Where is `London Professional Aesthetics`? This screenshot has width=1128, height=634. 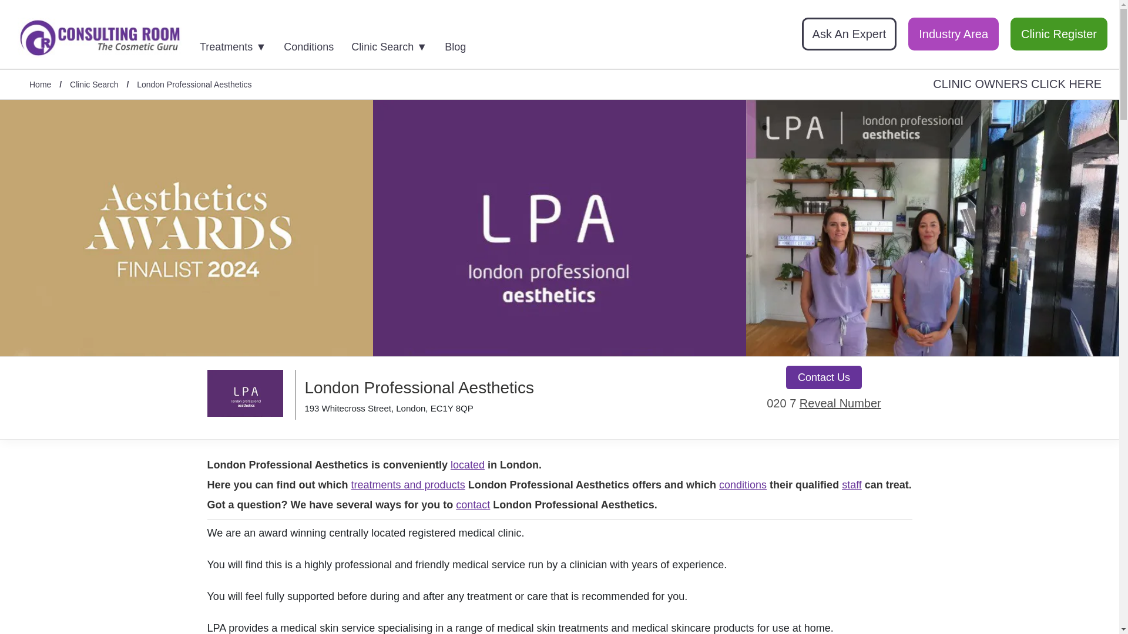
London Professional Aesthetics is located at coordinates (194, 85).